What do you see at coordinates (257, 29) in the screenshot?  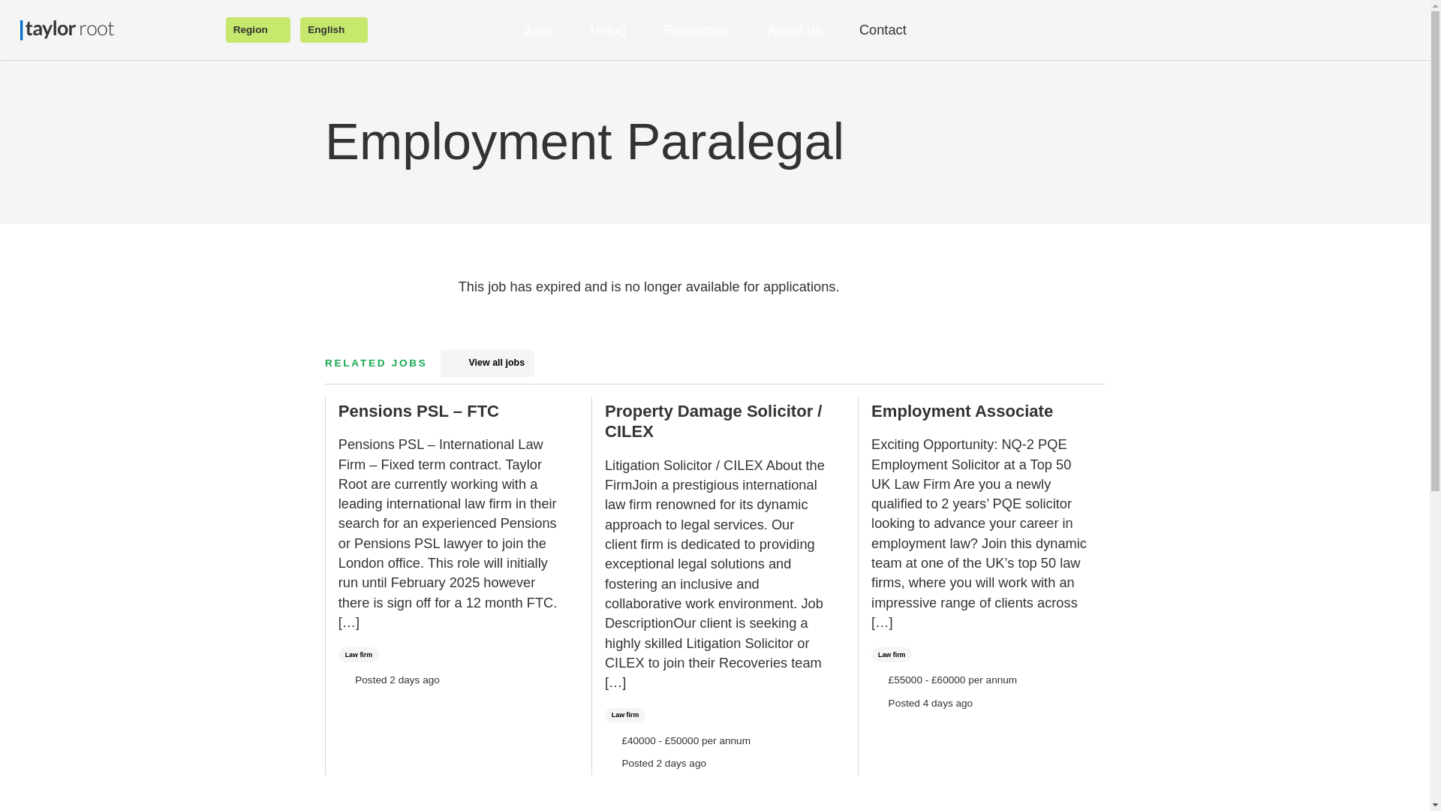 I see `Region` at bounding box center [257, 29].